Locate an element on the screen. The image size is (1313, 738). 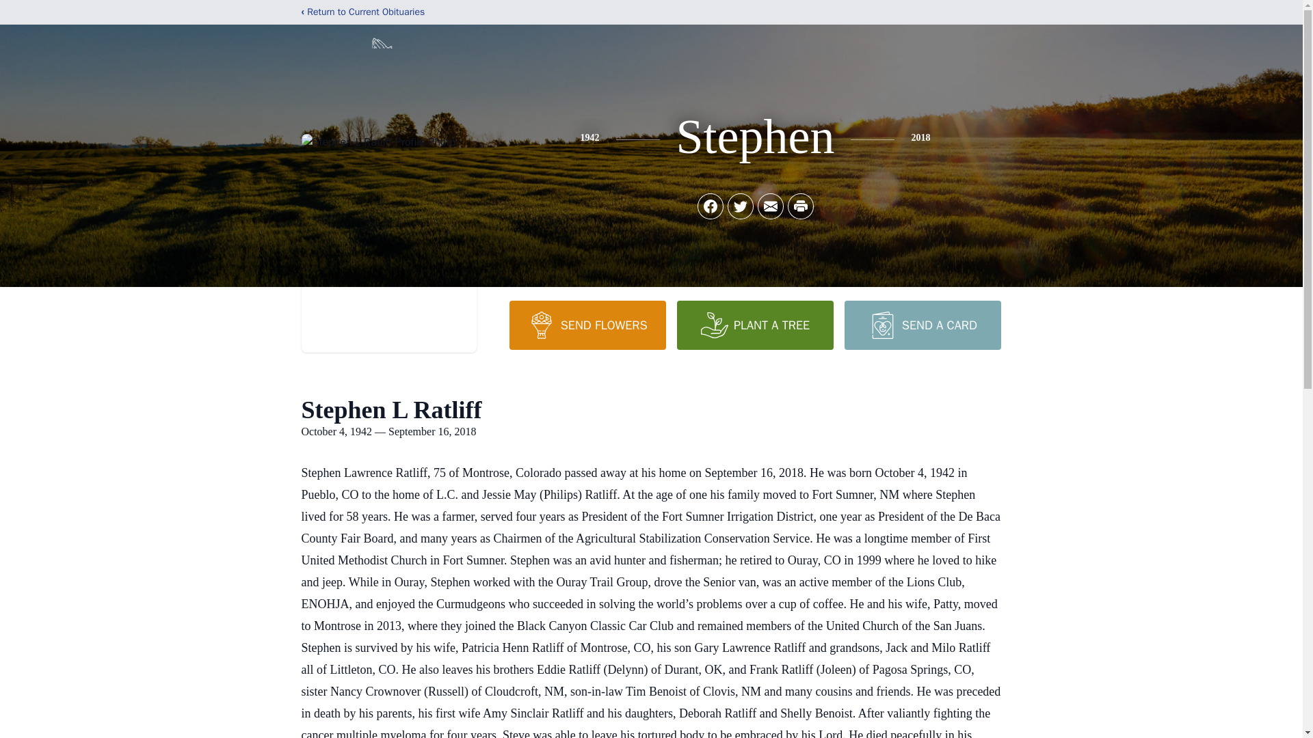
PLANT A TREE is located at coordinates (755, 325).